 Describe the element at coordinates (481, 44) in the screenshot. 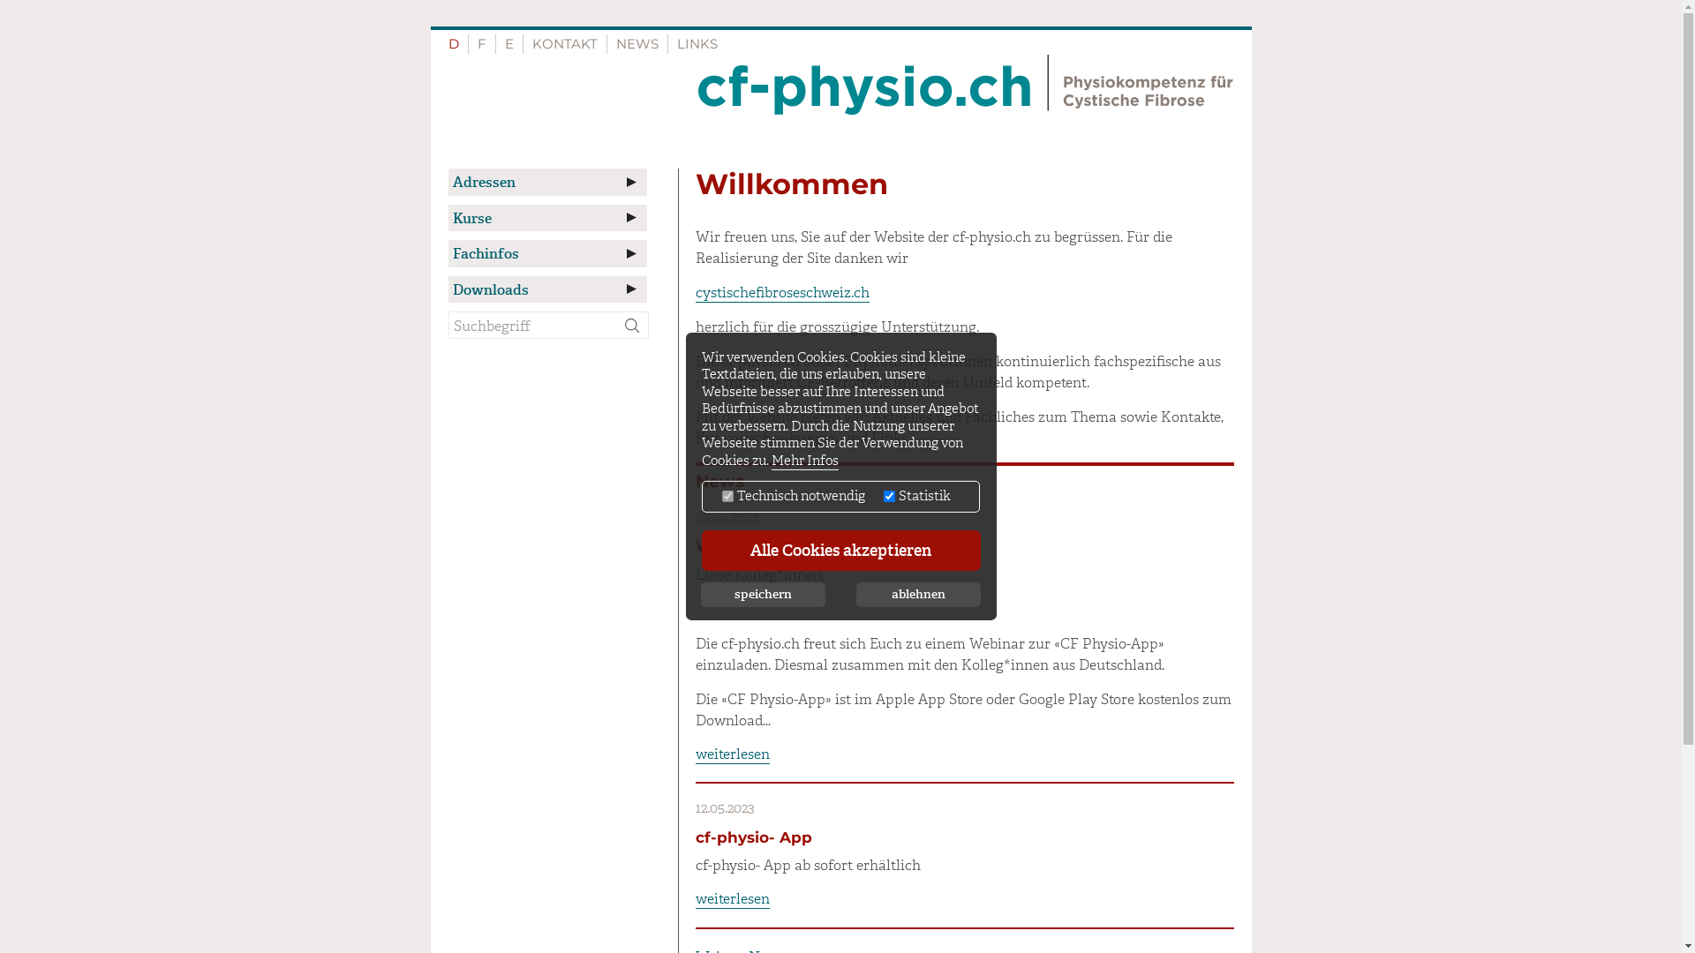

I see `F` at that location.